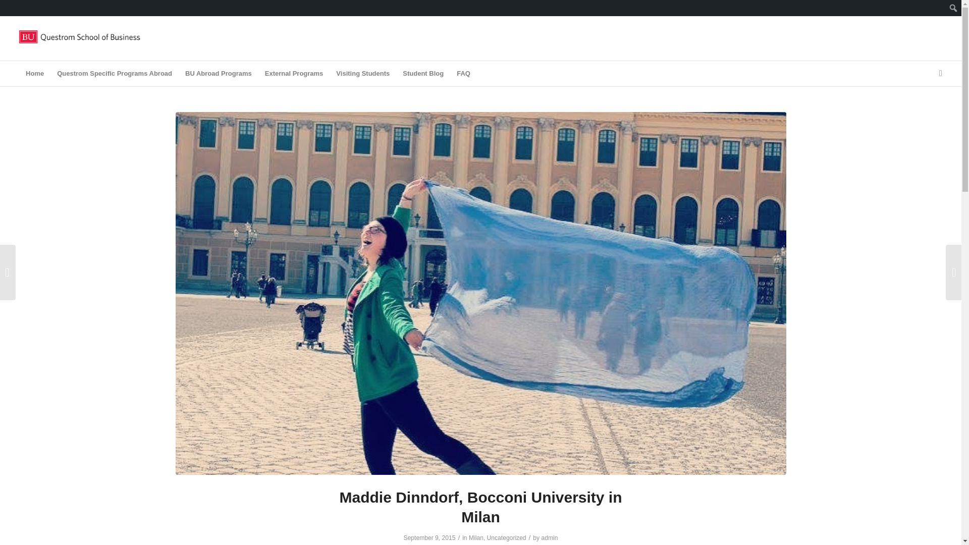 Image resolution: width=969 pixels, height=545 pixels. What do you see at coordinates (34, 73) in the screenshot?
I see `Home` at bounding box center [34, 73].